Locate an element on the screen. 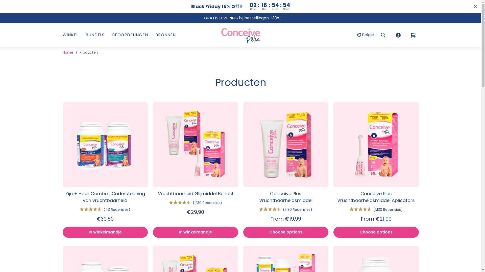 The width and height of the screenshot is (485, 272). Conceive Plus Vruchtbaarheidsmiddel Aplicators is located at coordinates (376, 197).